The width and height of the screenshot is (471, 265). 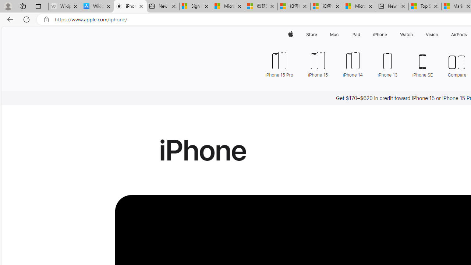 I want to click on Store, so click(x=311, y=35).